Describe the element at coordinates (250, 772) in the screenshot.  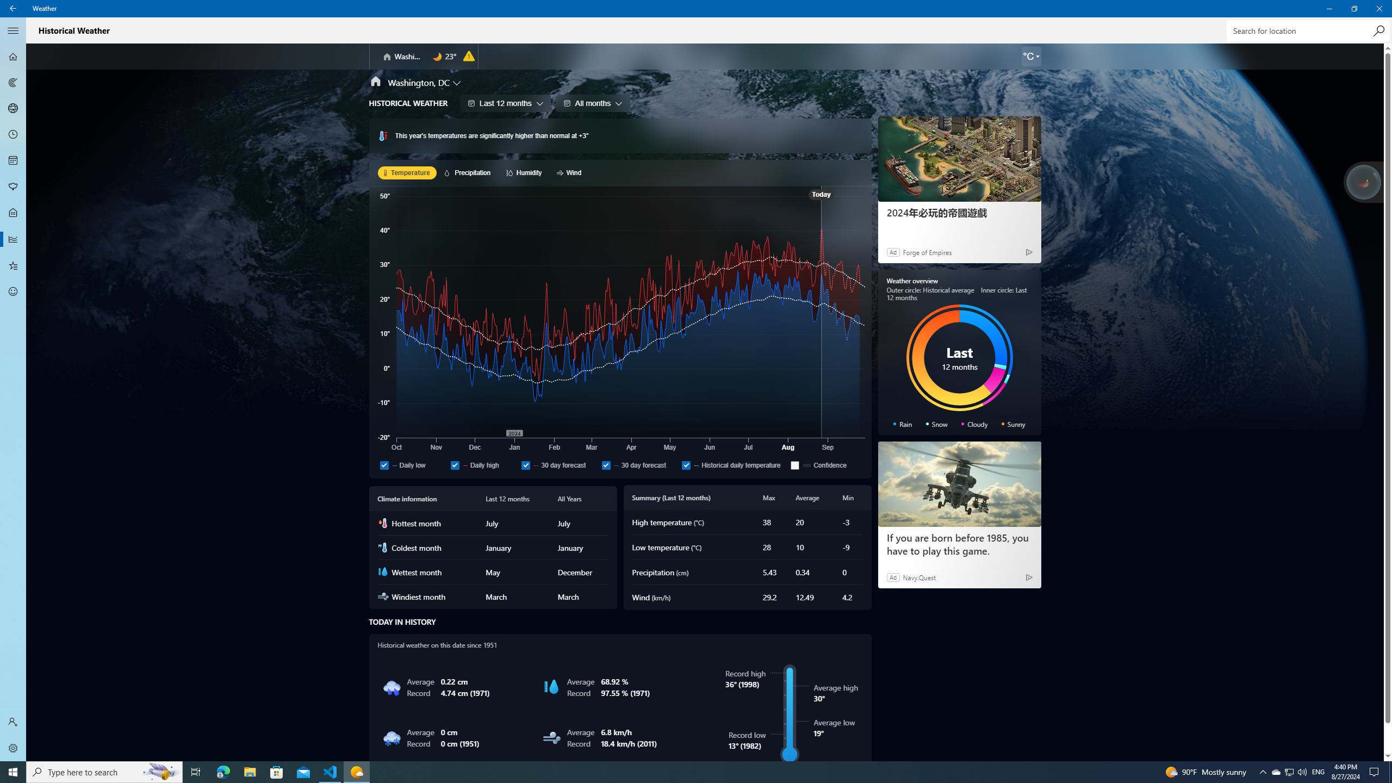
I see `File Explorer` at that location.